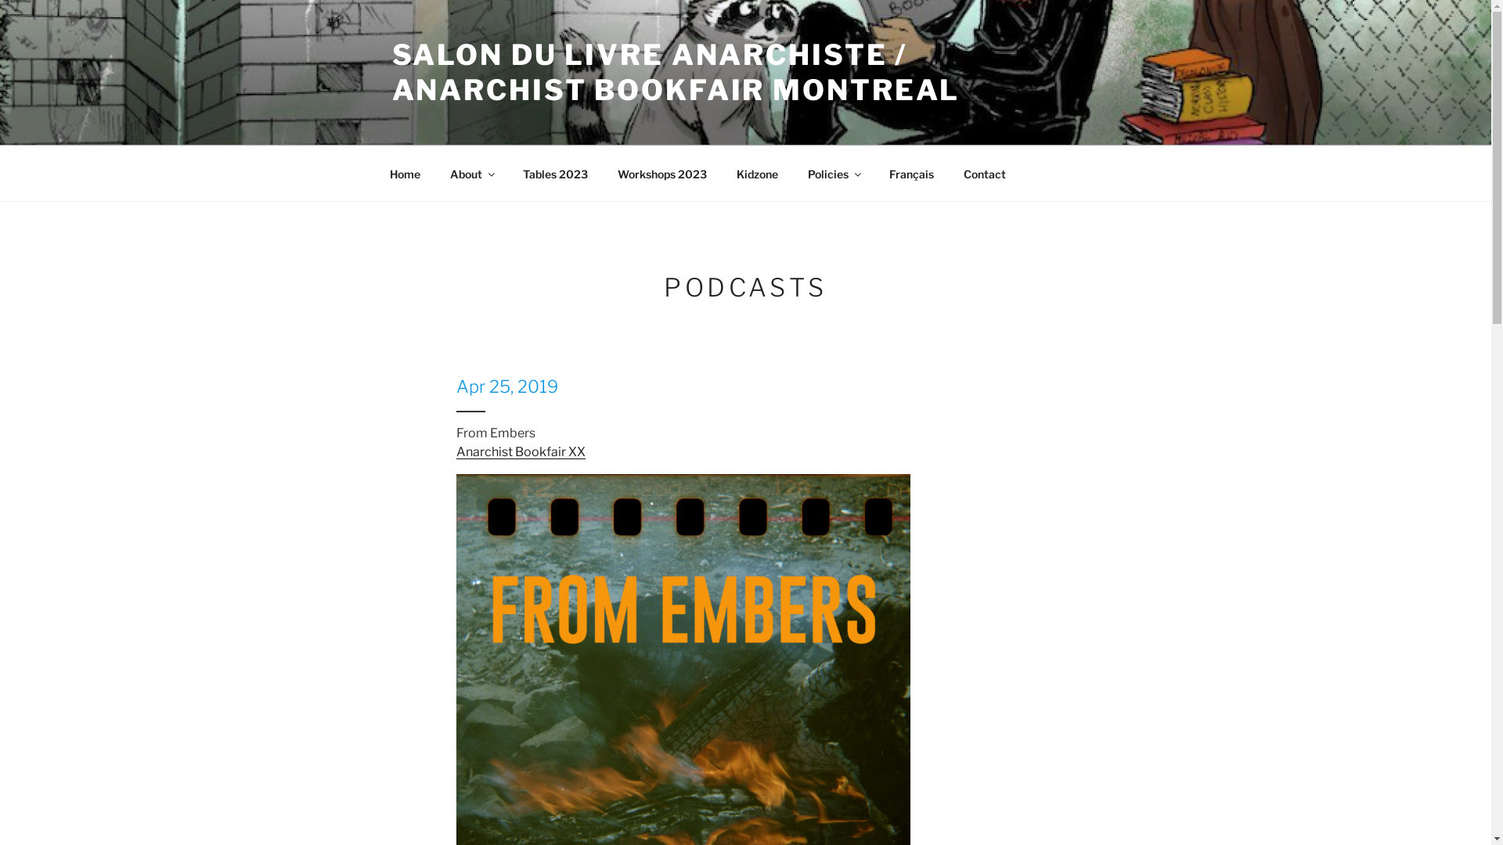 The height and width of the screenshot is (845, 1503). Describe the element at coordinates (472, 174) in the screenshot. I see `About` at that location.